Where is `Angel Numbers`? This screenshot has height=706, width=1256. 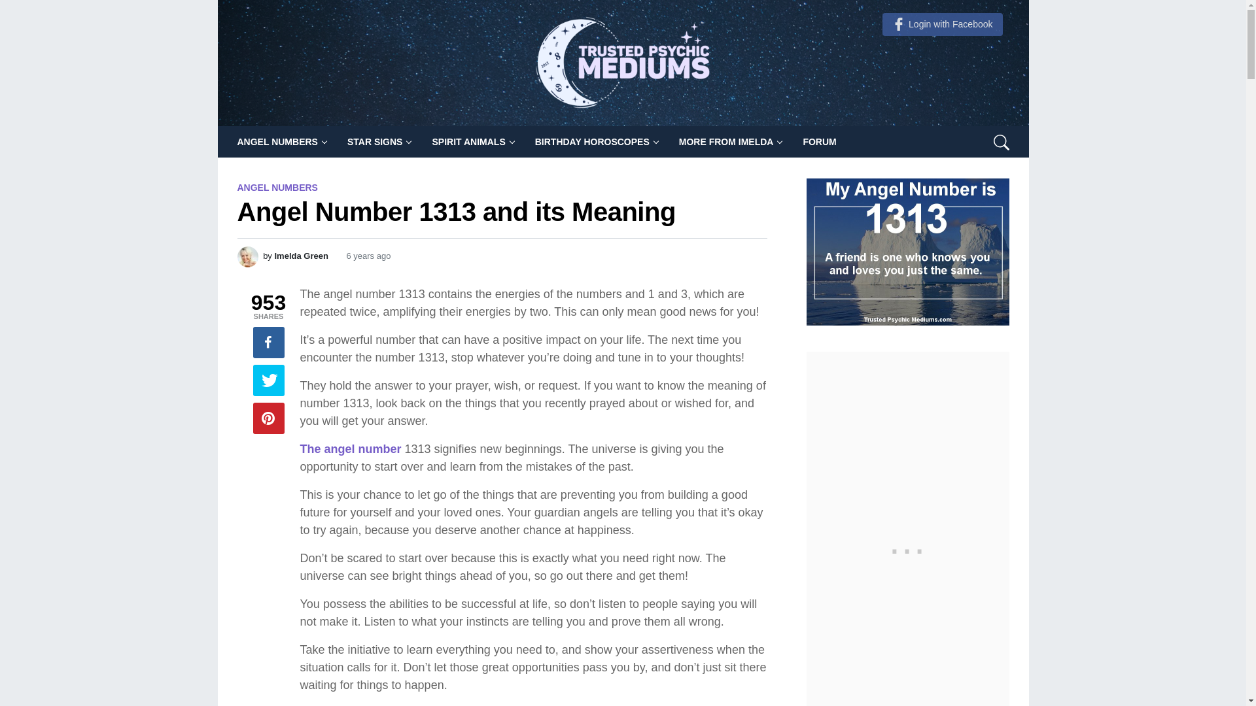
Angel Numbers is located at coordinates (281, 141).